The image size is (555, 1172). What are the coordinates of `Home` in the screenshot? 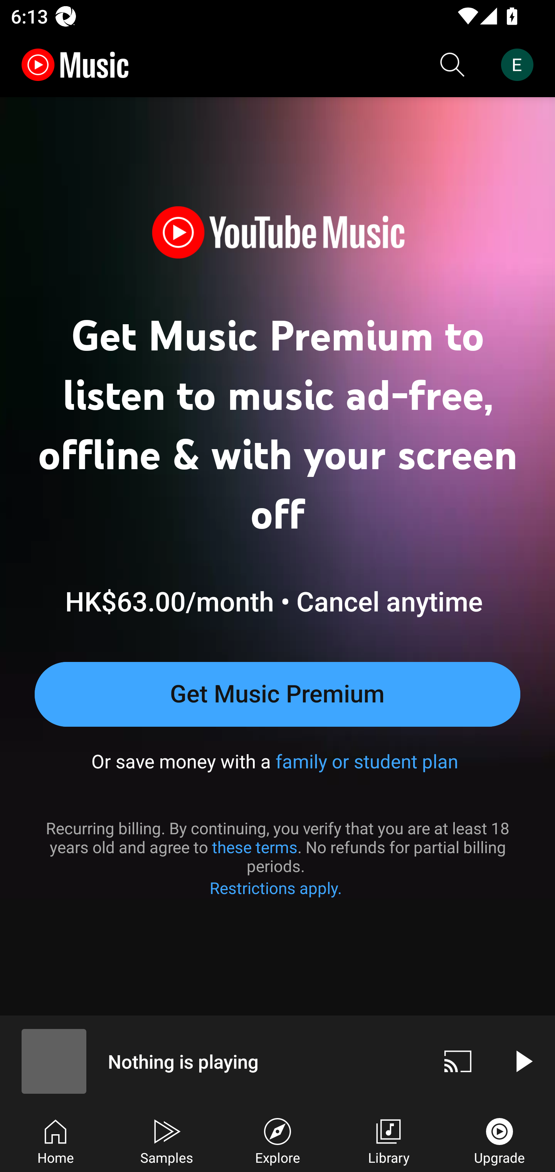 It's located at (55, 1140).